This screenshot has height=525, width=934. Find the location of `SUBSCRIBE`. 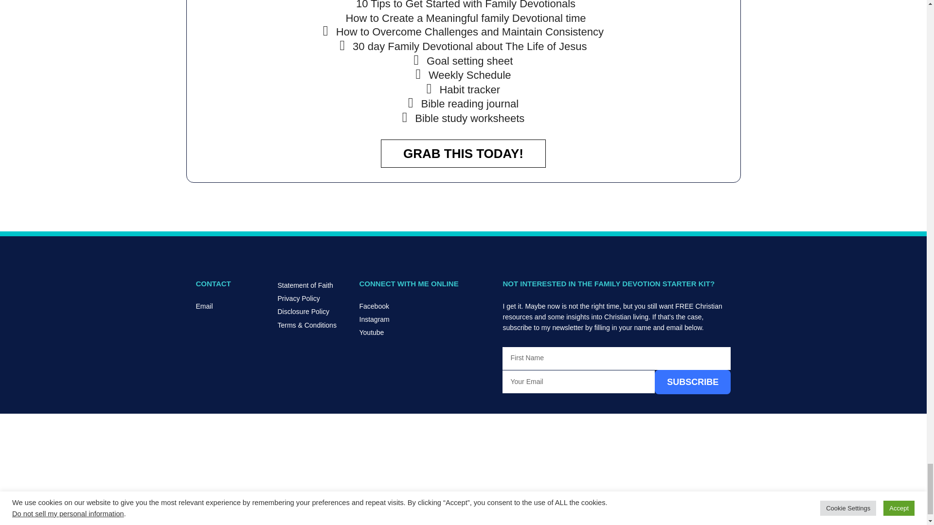

SUBSCRIBE is located at coordinates (692, 382).